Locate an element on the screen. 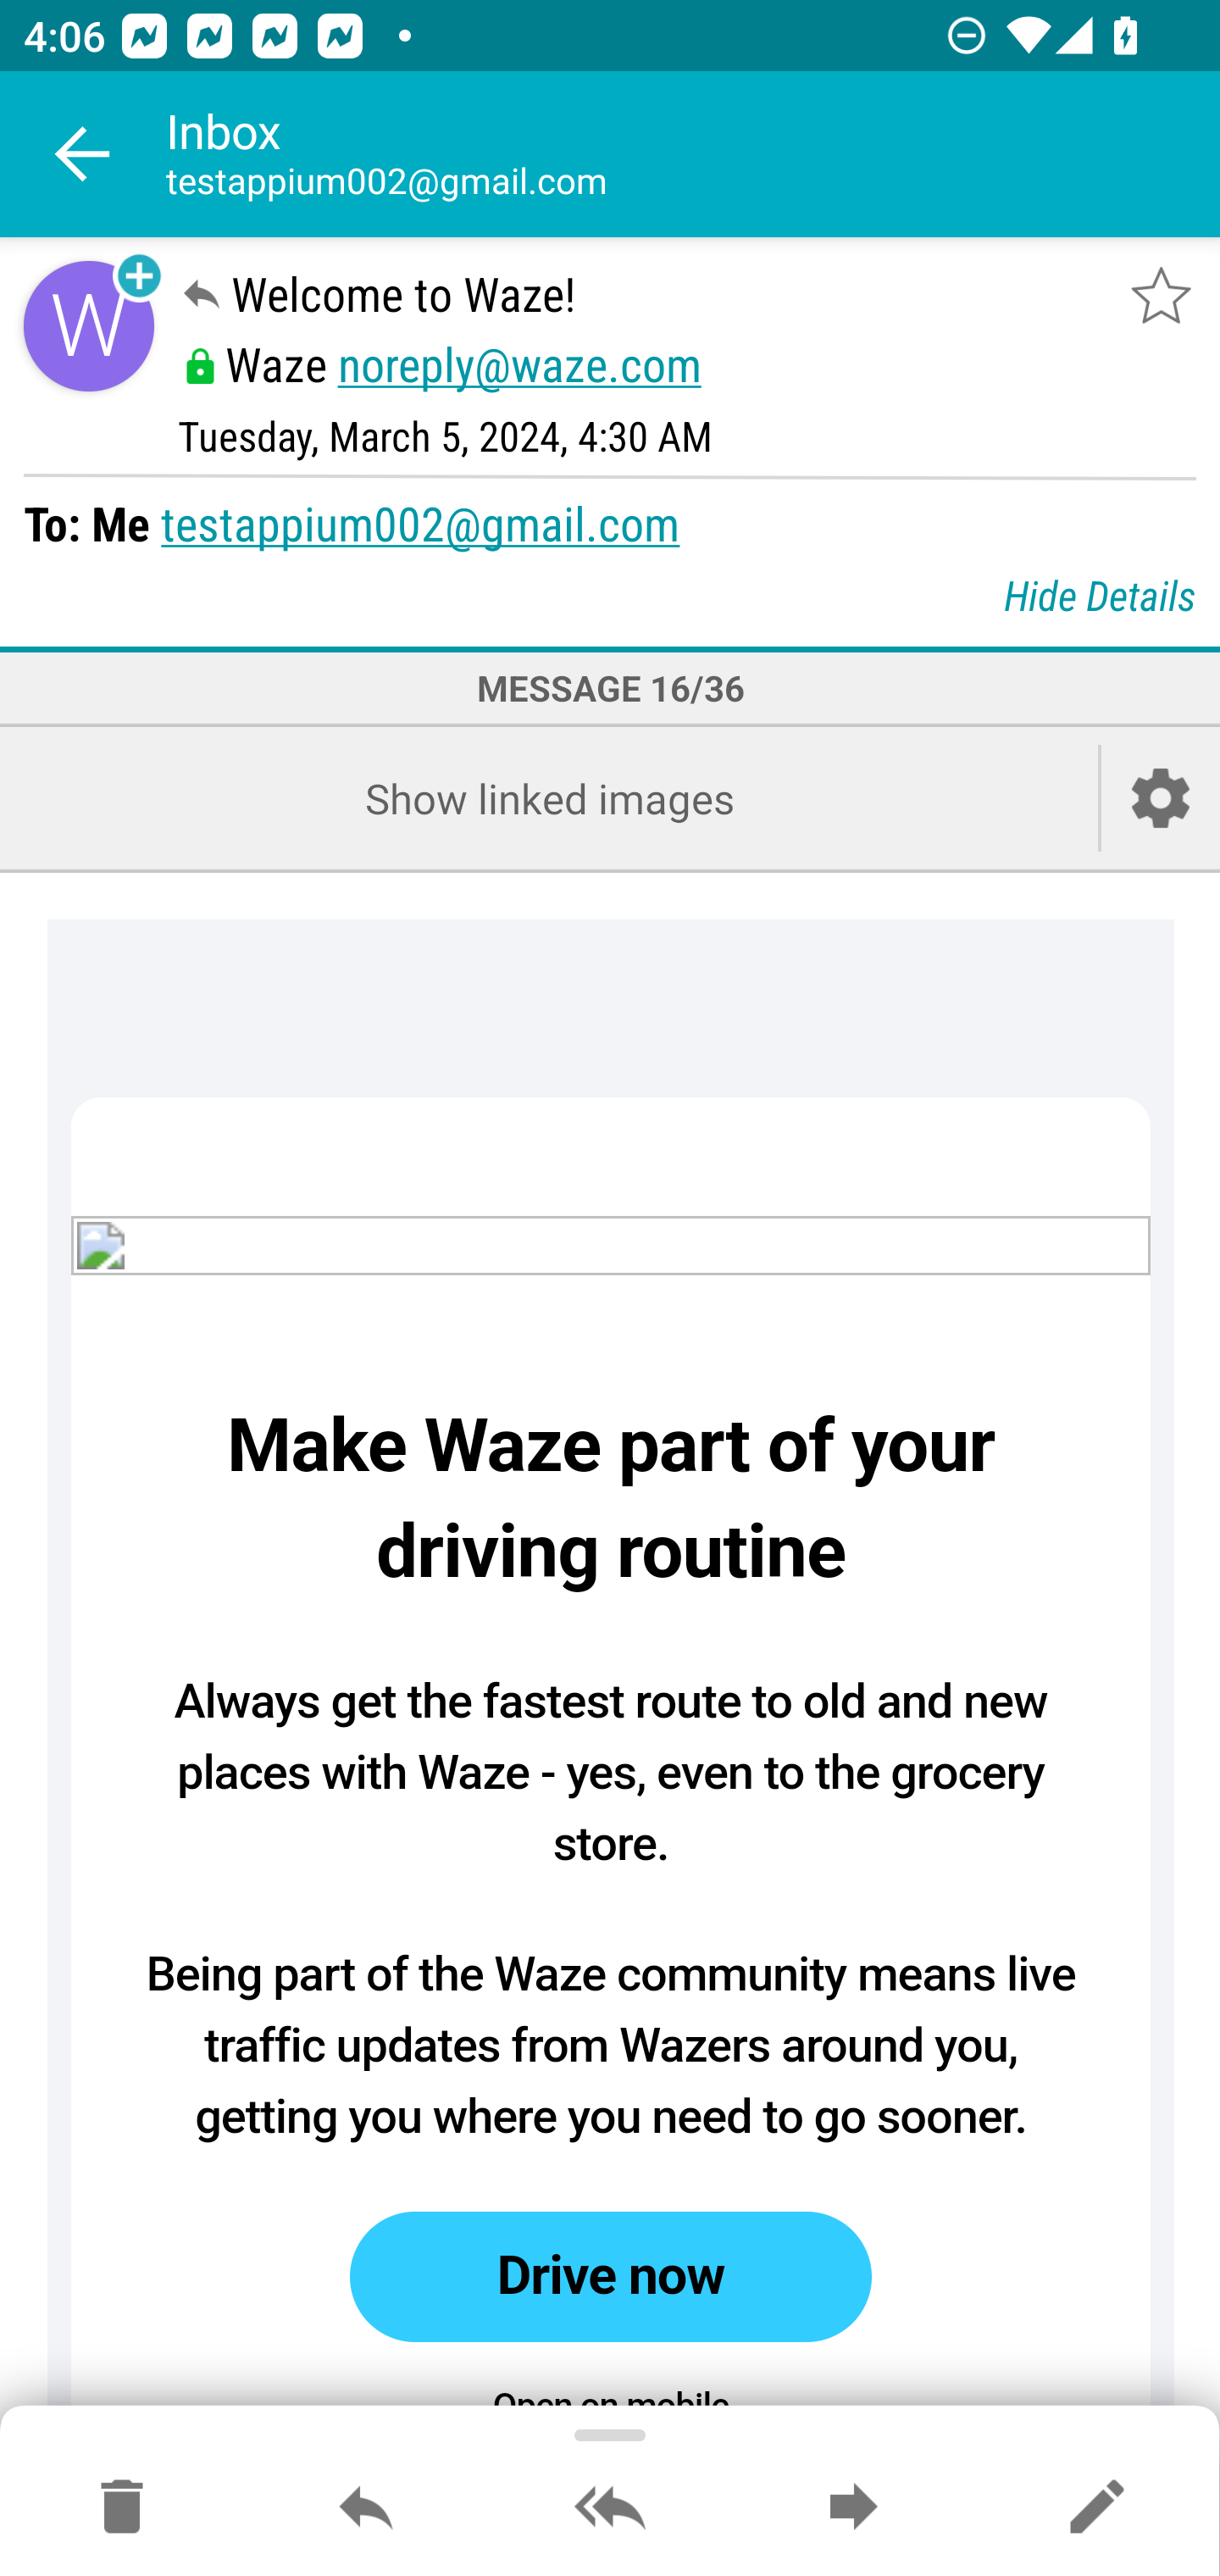 This screenshot has height=2576, width=1220. Account setup is located at coordinates (1161, 798).